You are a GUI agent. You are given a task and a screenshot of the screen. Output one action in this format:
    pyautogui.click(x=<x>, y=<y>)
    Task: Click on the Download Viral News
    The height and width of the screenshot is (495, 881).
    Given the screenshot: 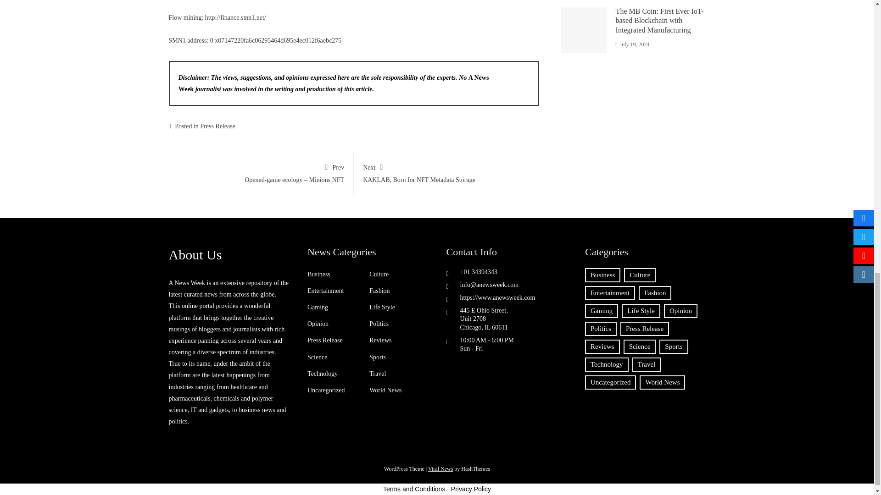 What is the action you would take?
    pyautogui.click(x=440, y=469)
    